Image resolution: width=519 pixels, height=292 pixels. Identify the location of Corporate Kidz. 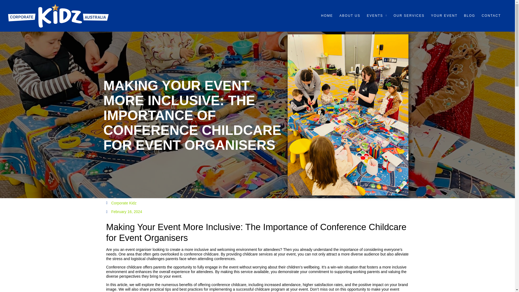
(121, 203).